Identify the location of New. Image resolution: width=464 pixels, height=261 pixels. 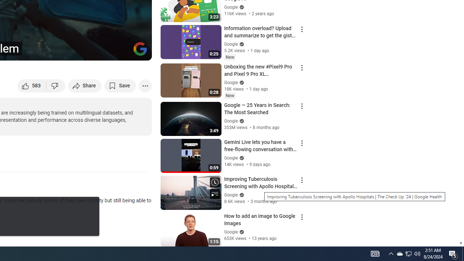
(230, 95).